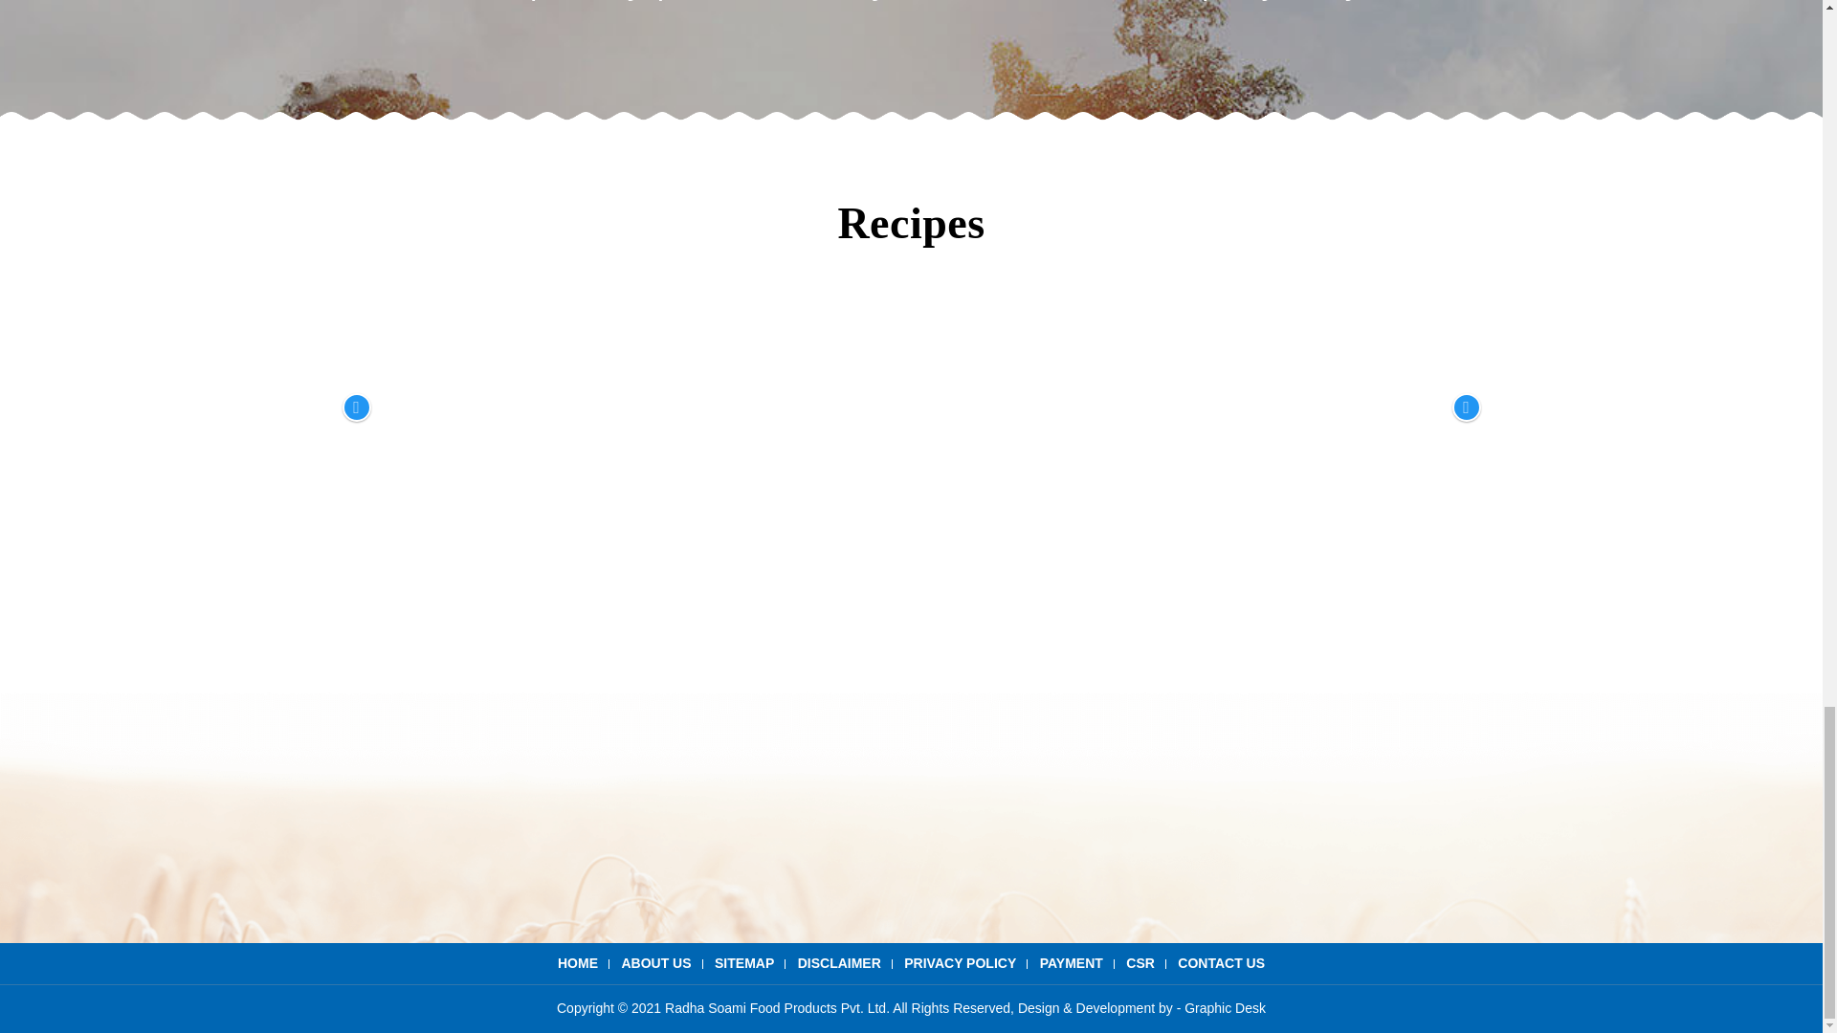  I want to click on Home, so click(578, 963).